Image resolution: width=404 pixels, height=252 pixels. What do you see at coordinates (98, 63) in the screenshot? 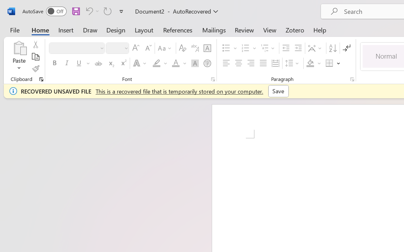
I see `Strikethrough` at bounding box center [98, 63].